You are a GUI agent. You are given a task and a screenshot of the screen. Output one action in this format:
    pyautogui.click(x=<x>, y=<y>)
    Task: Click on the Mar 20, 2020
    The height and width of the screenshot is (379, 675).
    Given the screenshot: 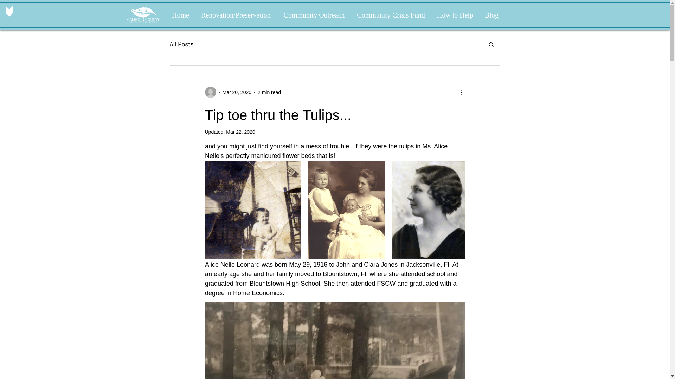 What is the action you would take?
    pyautogui.click(x=236, y=92)
    